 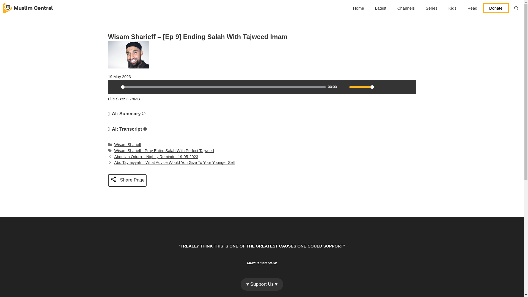 I want to click on Settings, so click(x=380, y=87).